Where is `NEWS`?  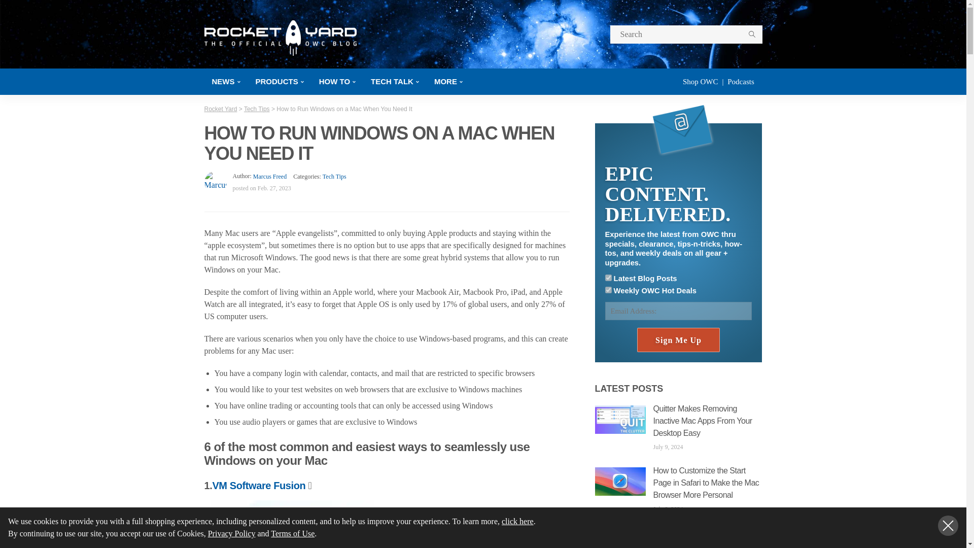
NEWS is located at coordinates (225, 81).